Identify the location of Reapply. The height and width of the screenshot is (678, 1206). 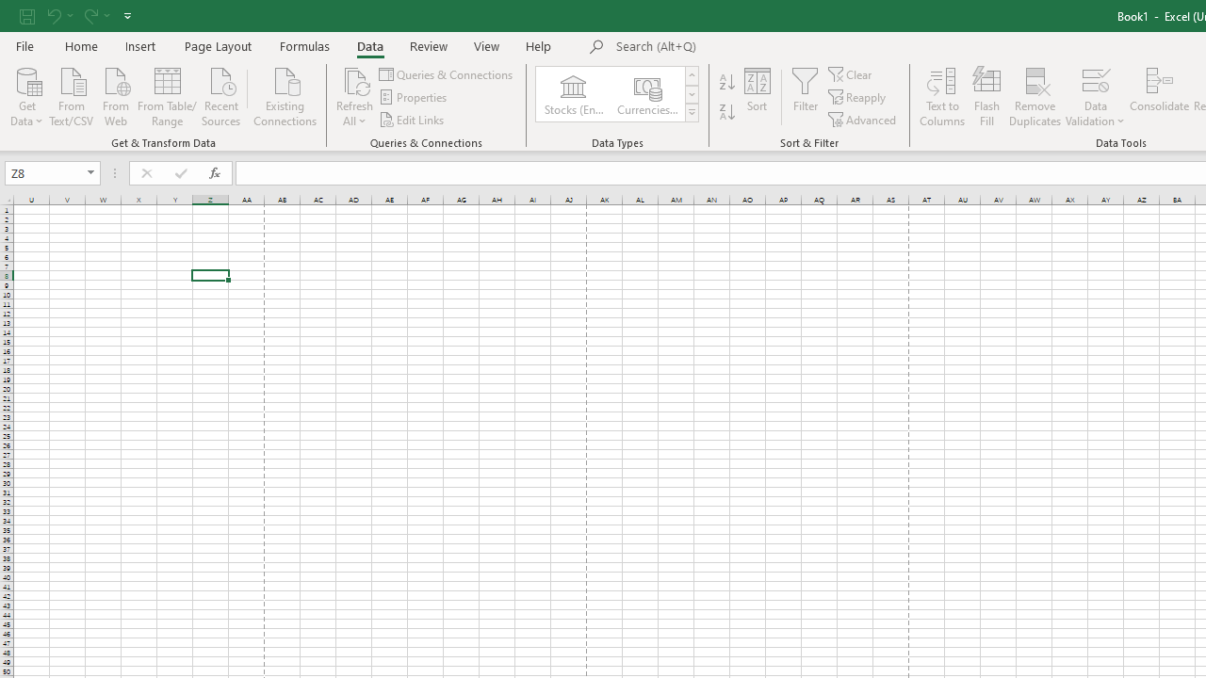
(858, 98).